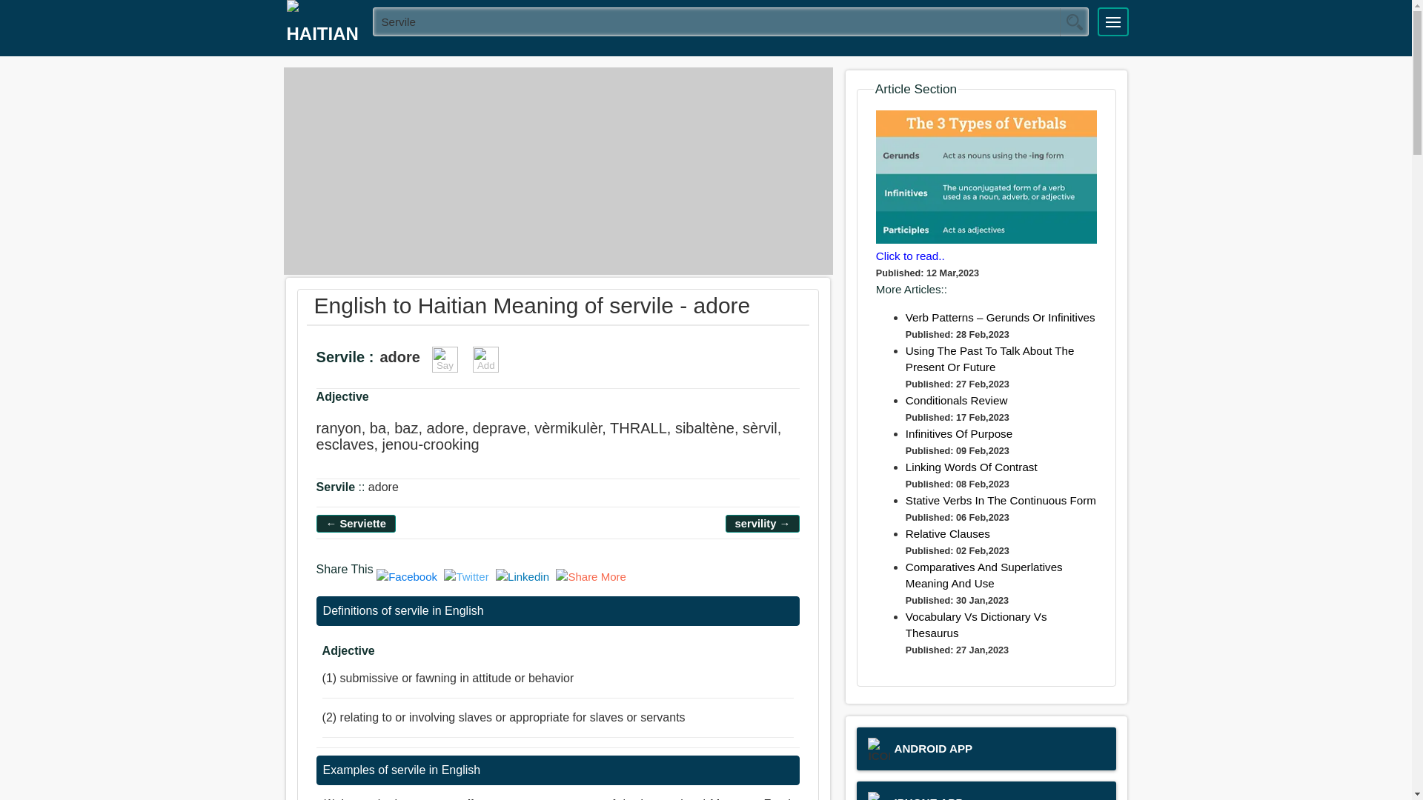 The image size is (1423, 800). Describe the element at coordinates (763, 523) in the screenshot. I see `English to Haitian meaning of servility` at that location.